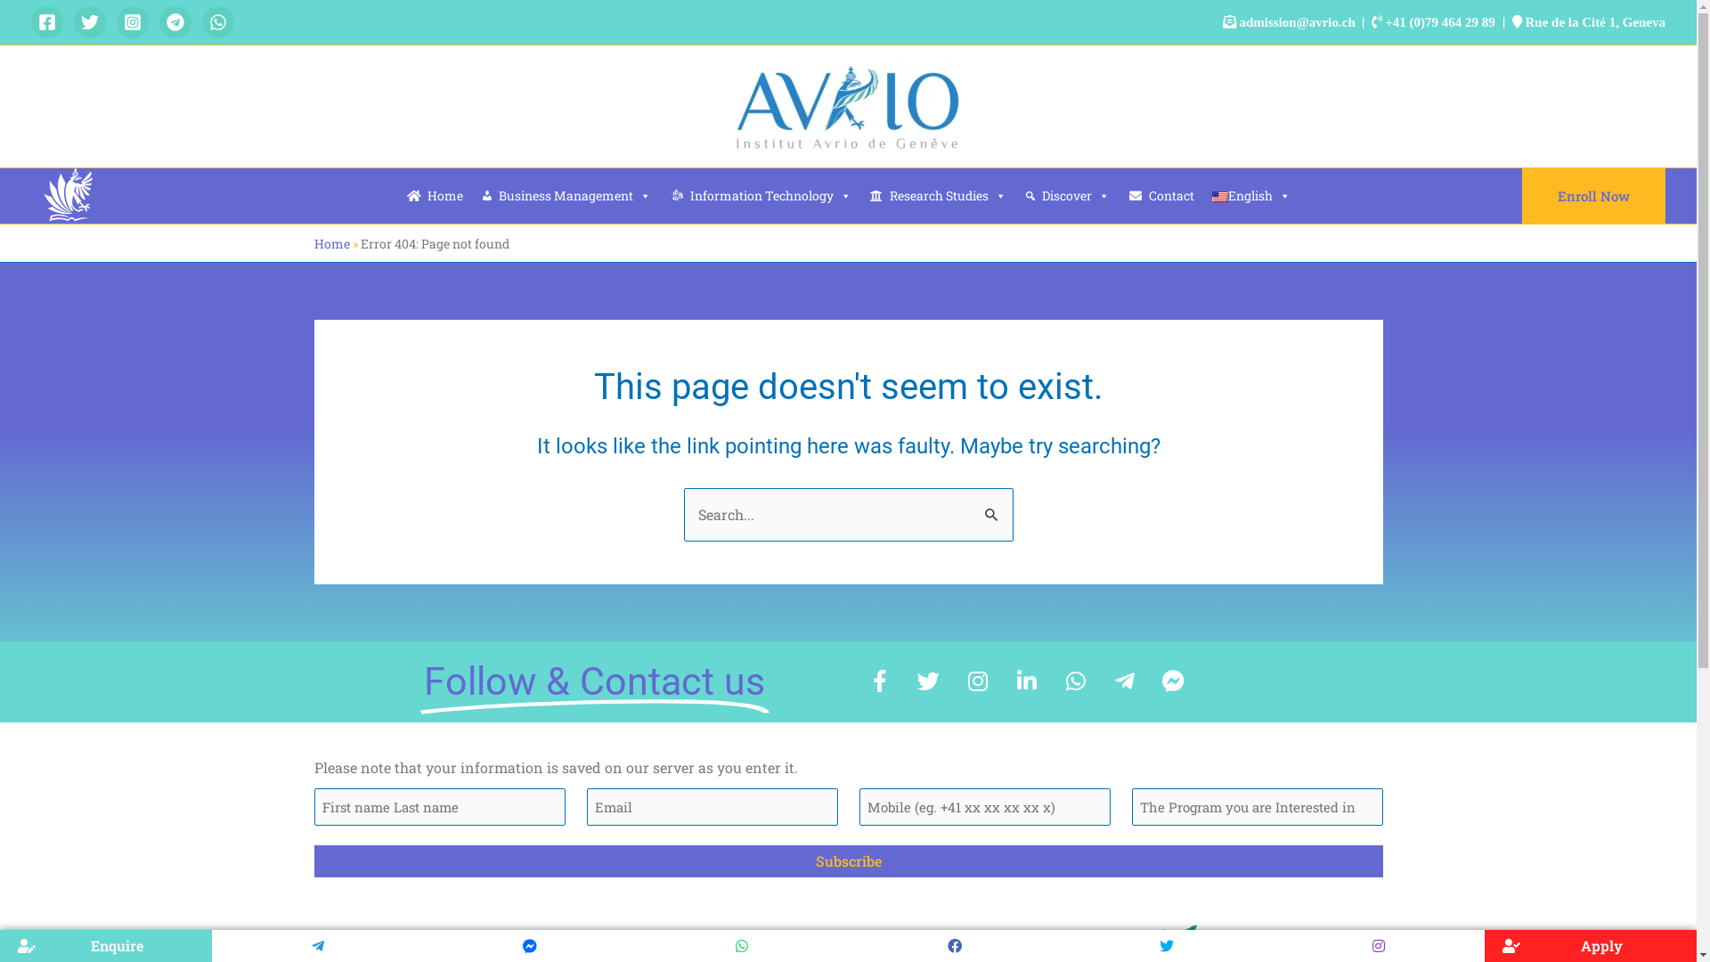 The width and height of the screenshot is (1710, 962). What do you see at coordinates (435, 196) in the screenshot?
I see `Home` at bounding box center [435, 196].